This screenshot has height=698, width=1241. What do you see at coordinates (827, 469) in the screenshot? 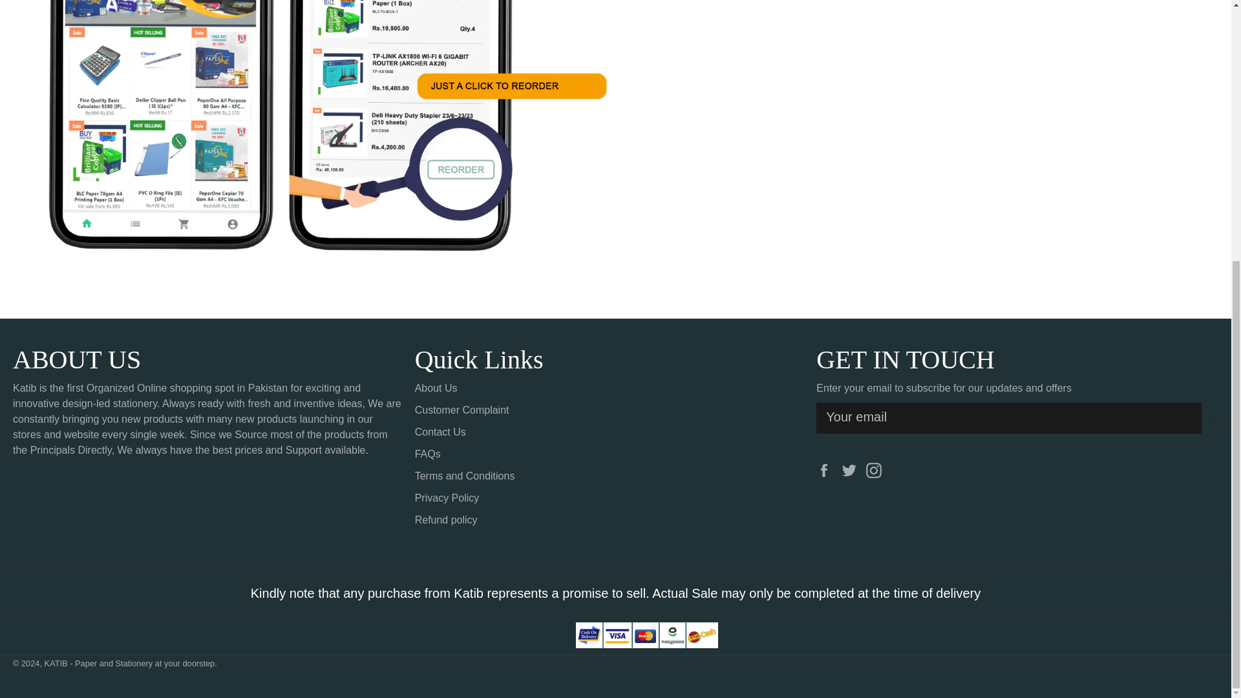
I see `KATIB - Paper and Stationery at your doorstep on Facebook` at bounding box center [827, 469].